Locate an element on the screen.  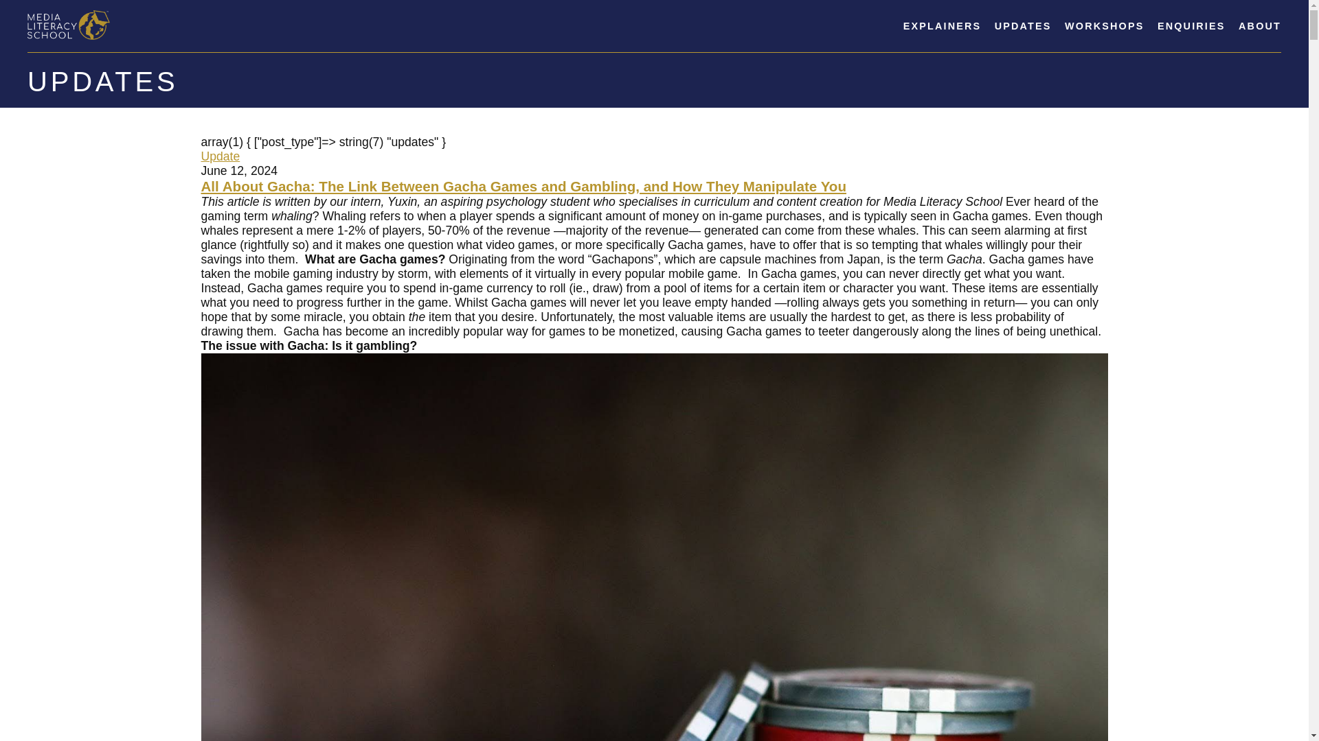
UPDATES is located at coordinates (1022, 26).